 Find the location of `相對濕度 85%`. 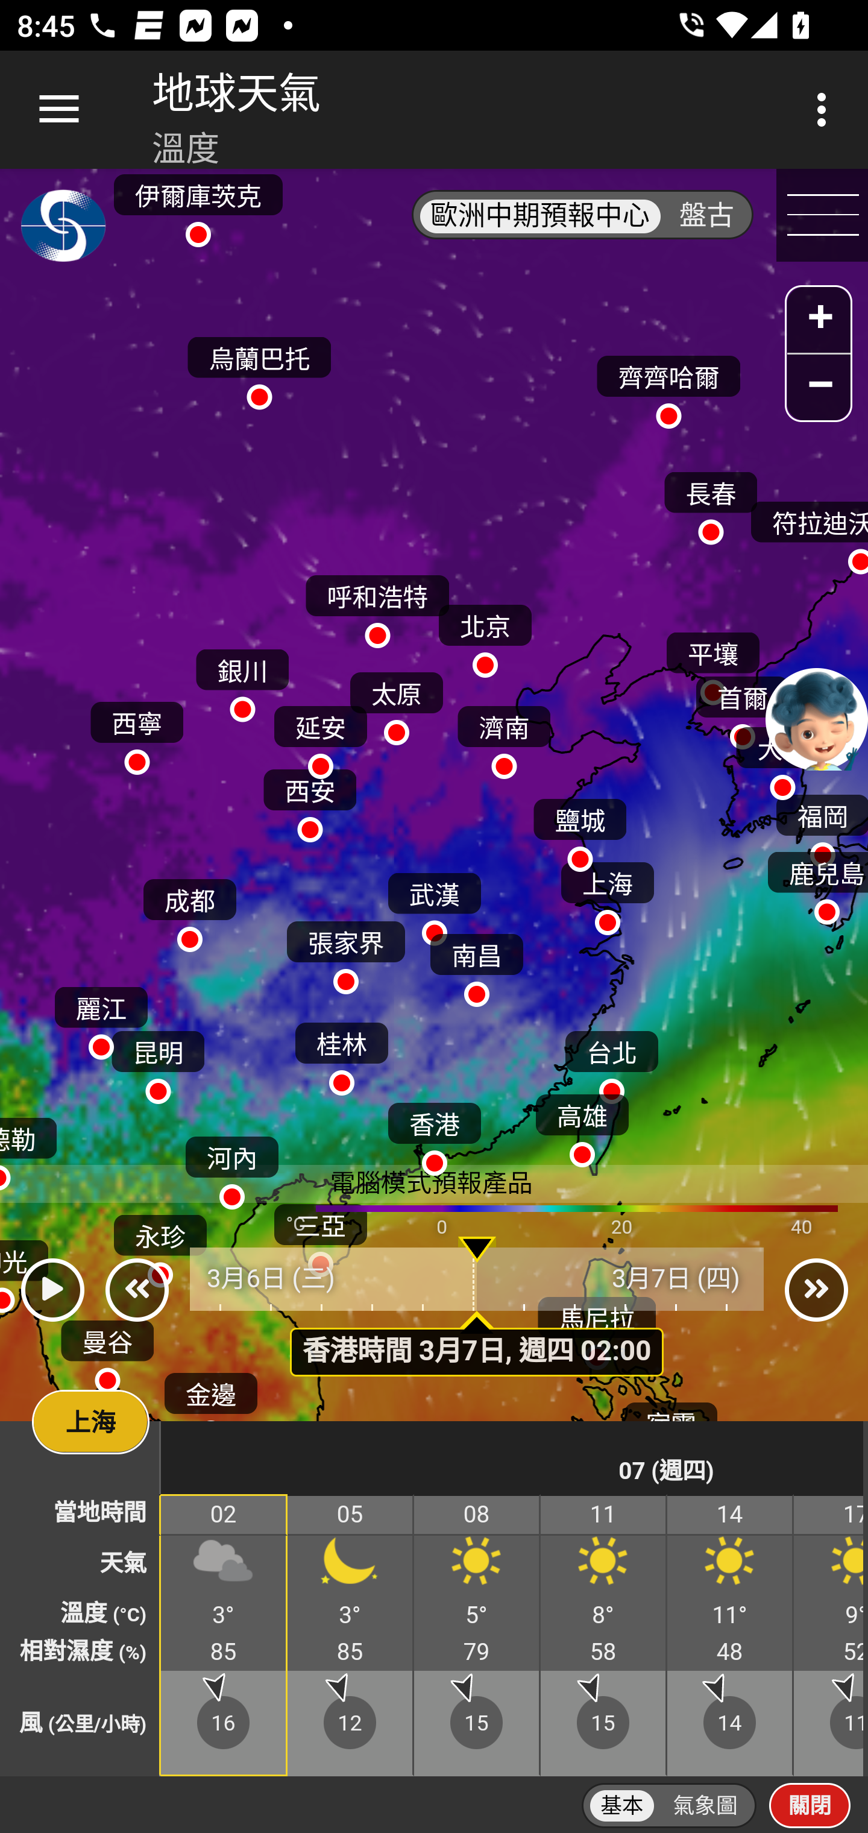

相對濕度 85% is located at coordinates (224, 1652).